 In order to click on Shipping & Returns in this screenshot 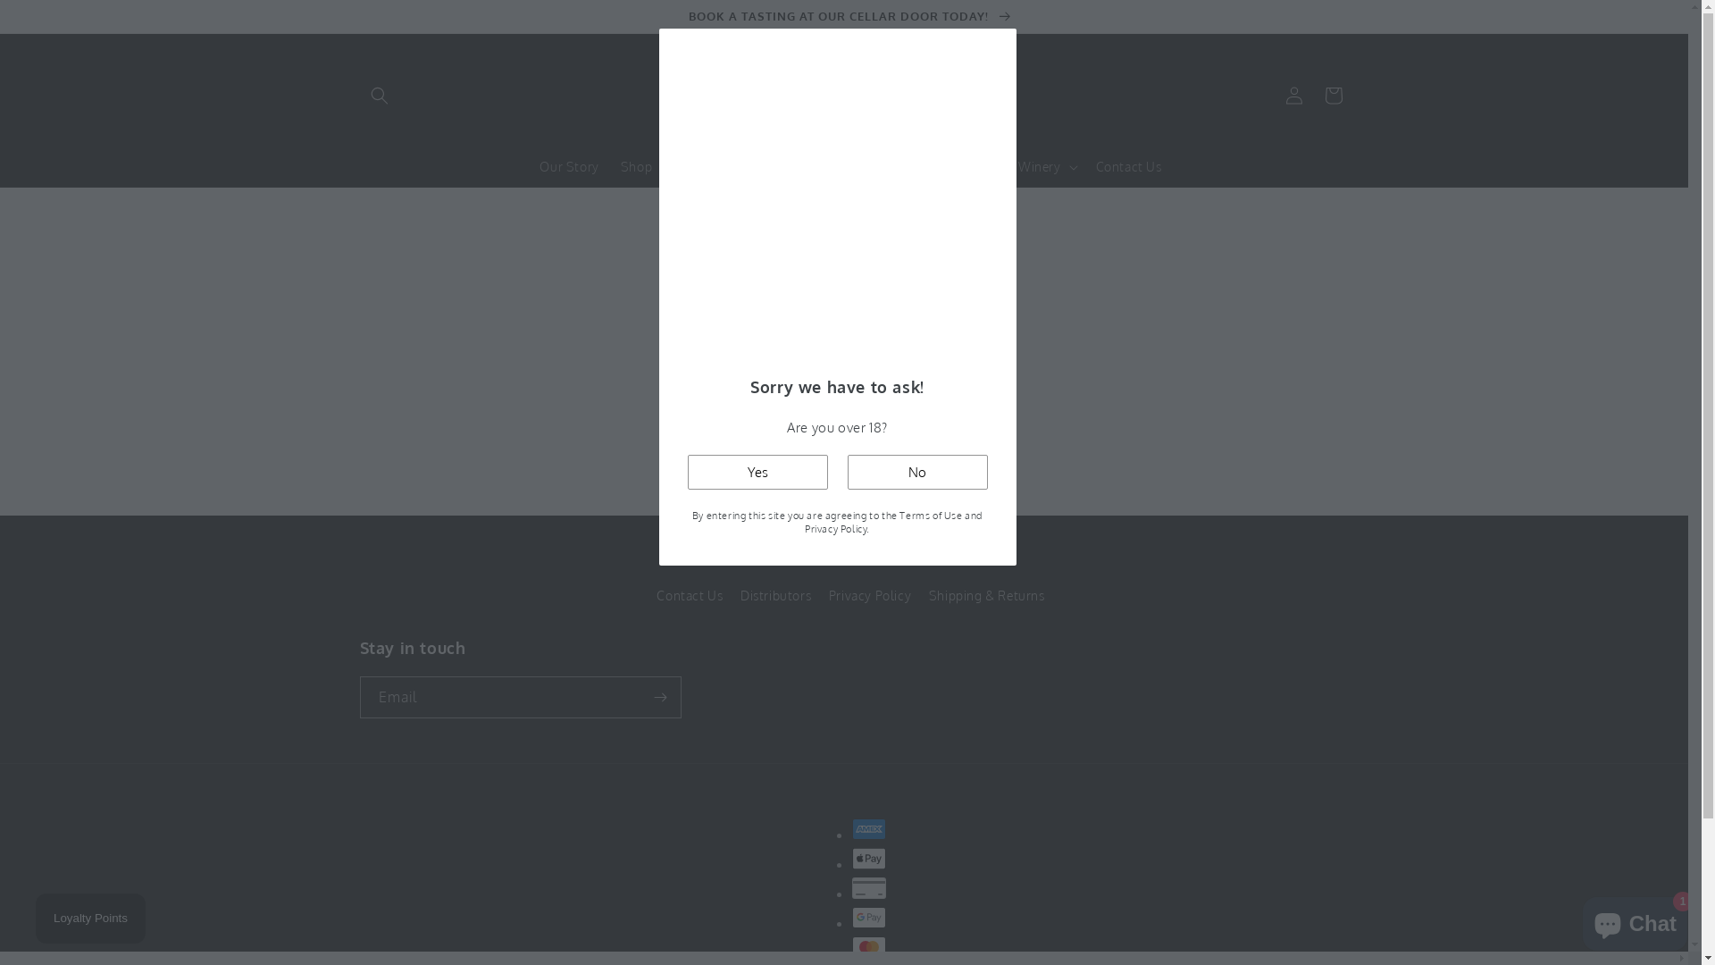, I will do `click(987, 595)`.